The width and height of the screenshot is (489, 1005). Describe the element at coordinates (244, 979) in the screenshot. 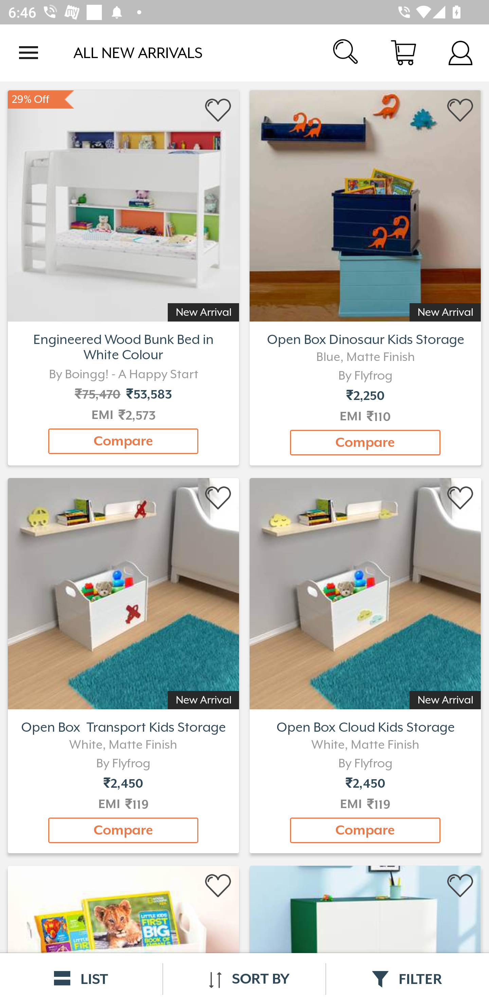

I see `SORT BY` at that location.